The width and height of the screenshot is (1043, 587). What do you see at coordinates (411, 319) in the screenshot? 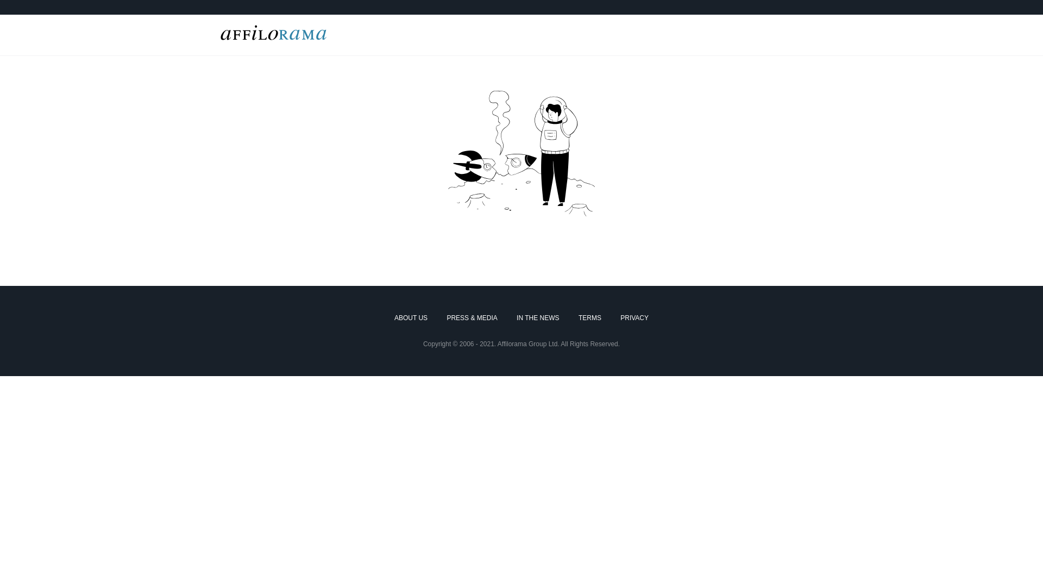
I see `ABOUT US` at bounding box center [411, 319].